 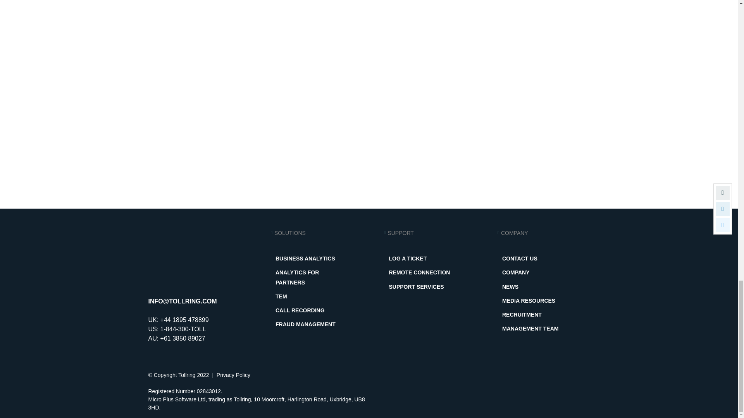 I want to click on COMPANY, so click(x=539, y=272).